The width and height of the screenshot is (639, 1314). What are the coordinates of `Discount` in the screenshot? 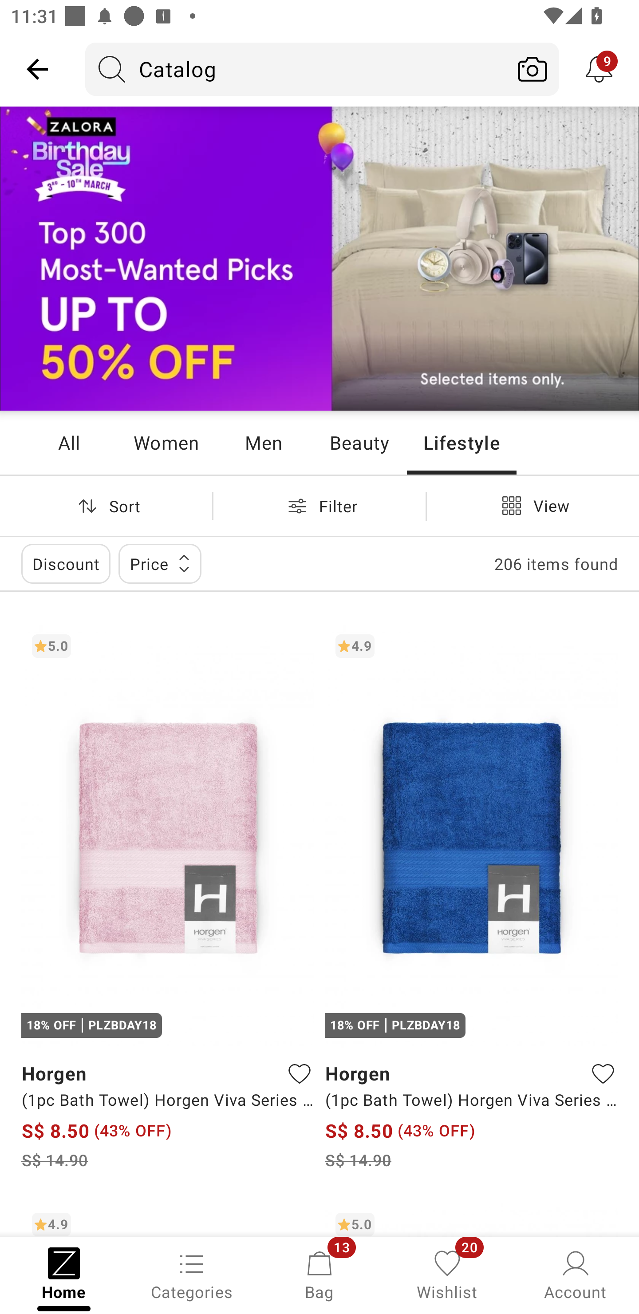 It's located at (66, 564).